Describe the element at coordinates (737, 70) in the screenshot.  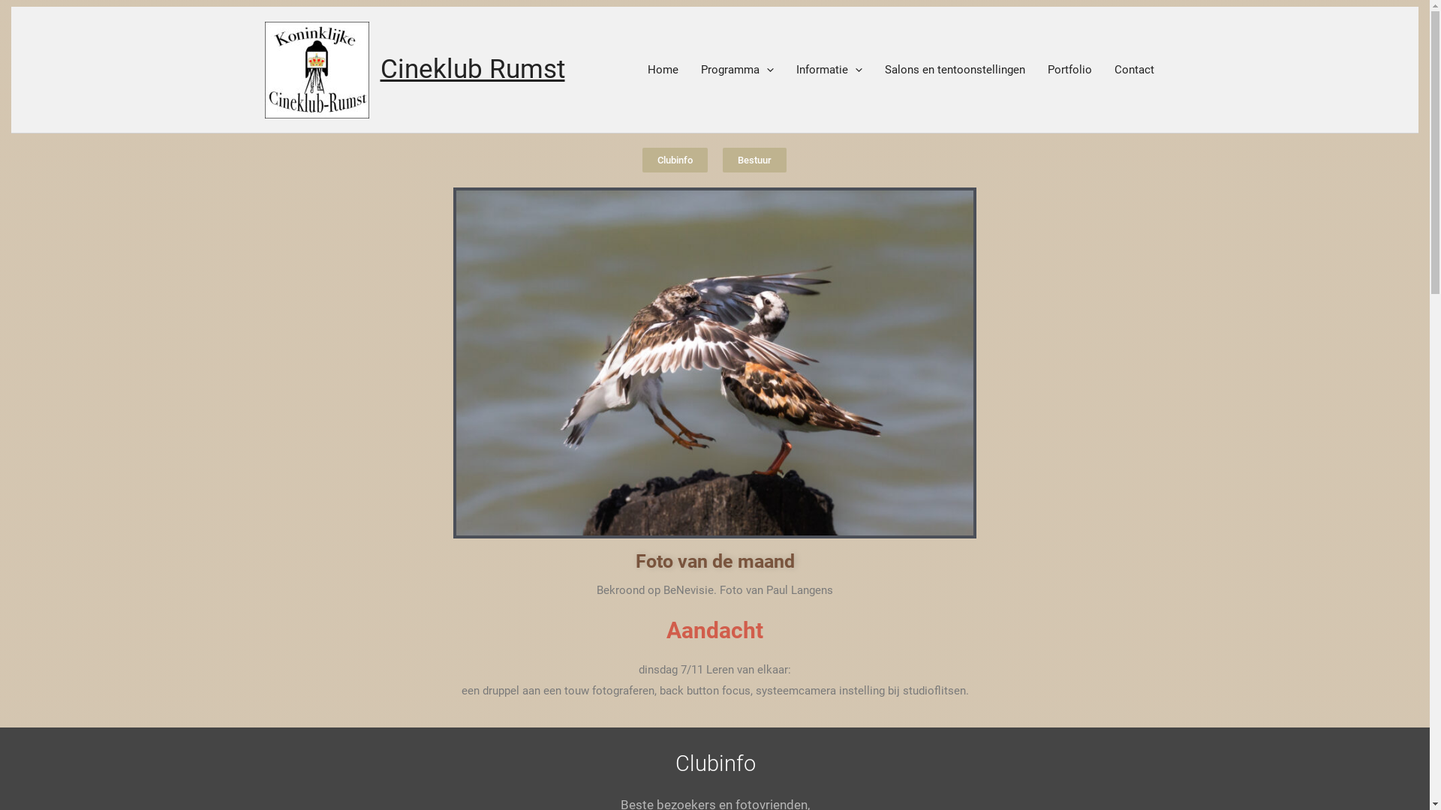
I see `Programma` at that location.